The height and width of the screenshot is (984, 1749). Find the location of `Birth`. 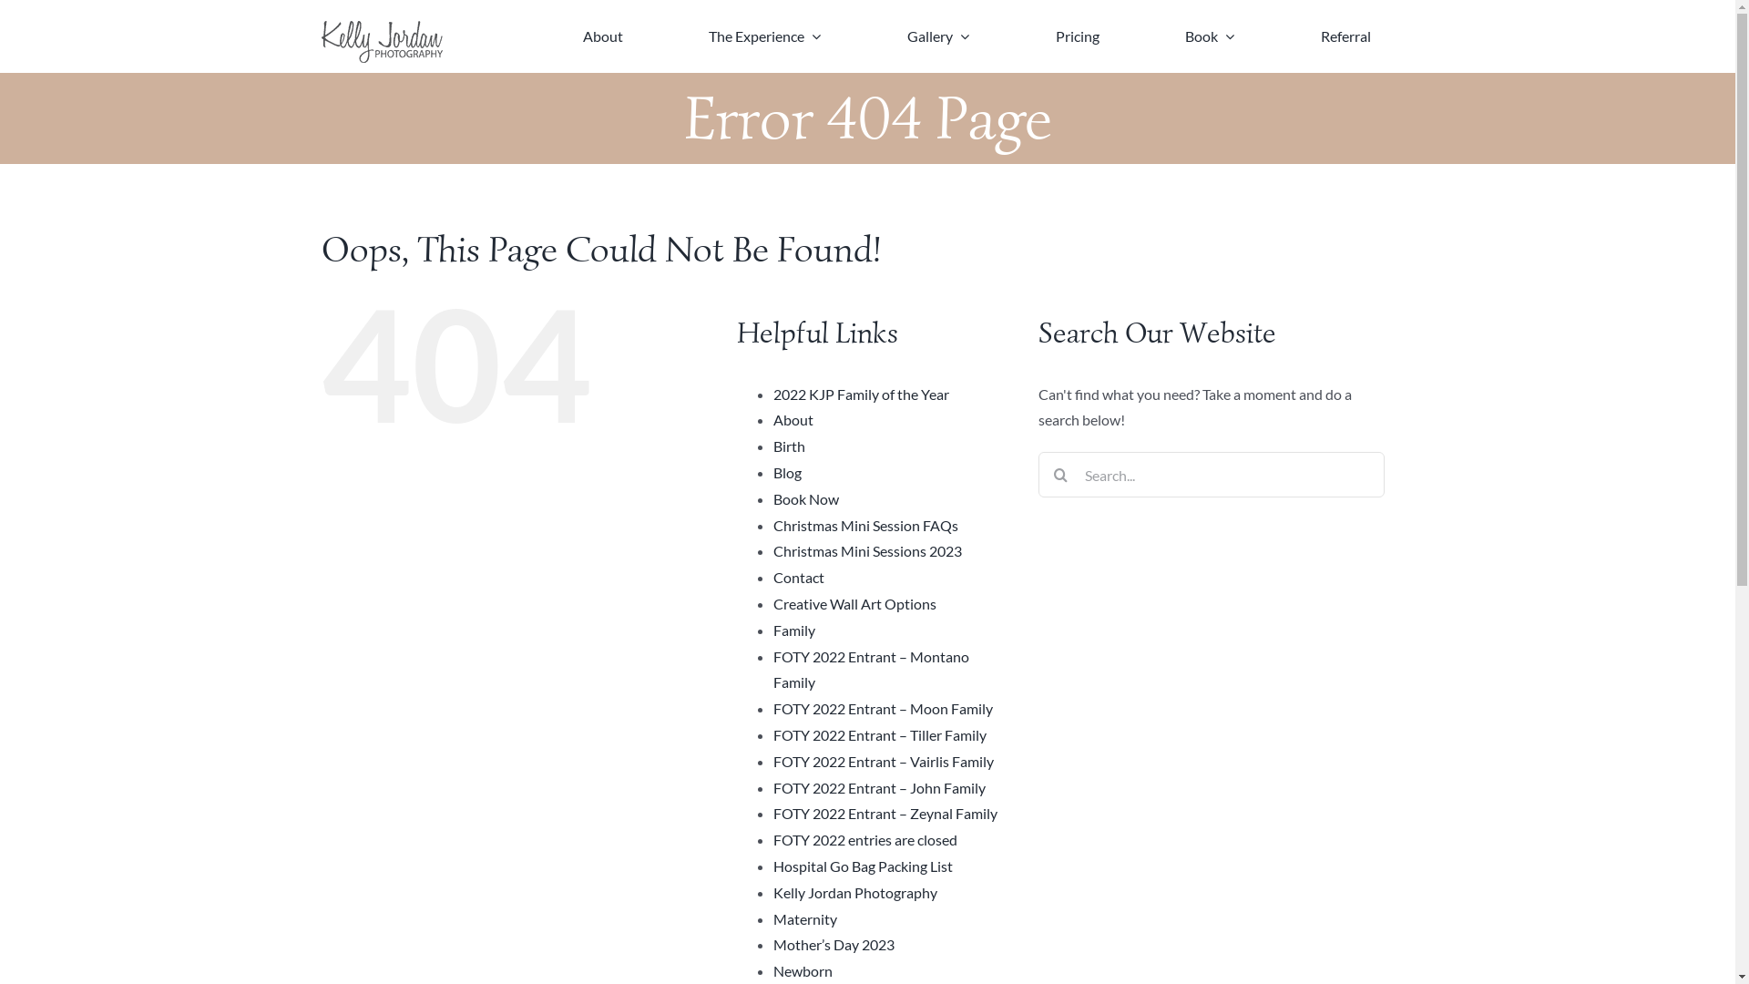

Birth is located at coordinates (789, 446).